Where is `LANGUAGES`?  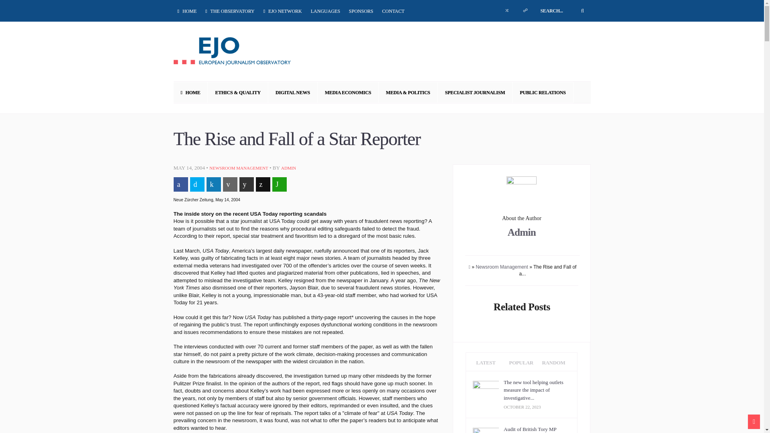 LANGUAGES is located at coordinates (326, 11).